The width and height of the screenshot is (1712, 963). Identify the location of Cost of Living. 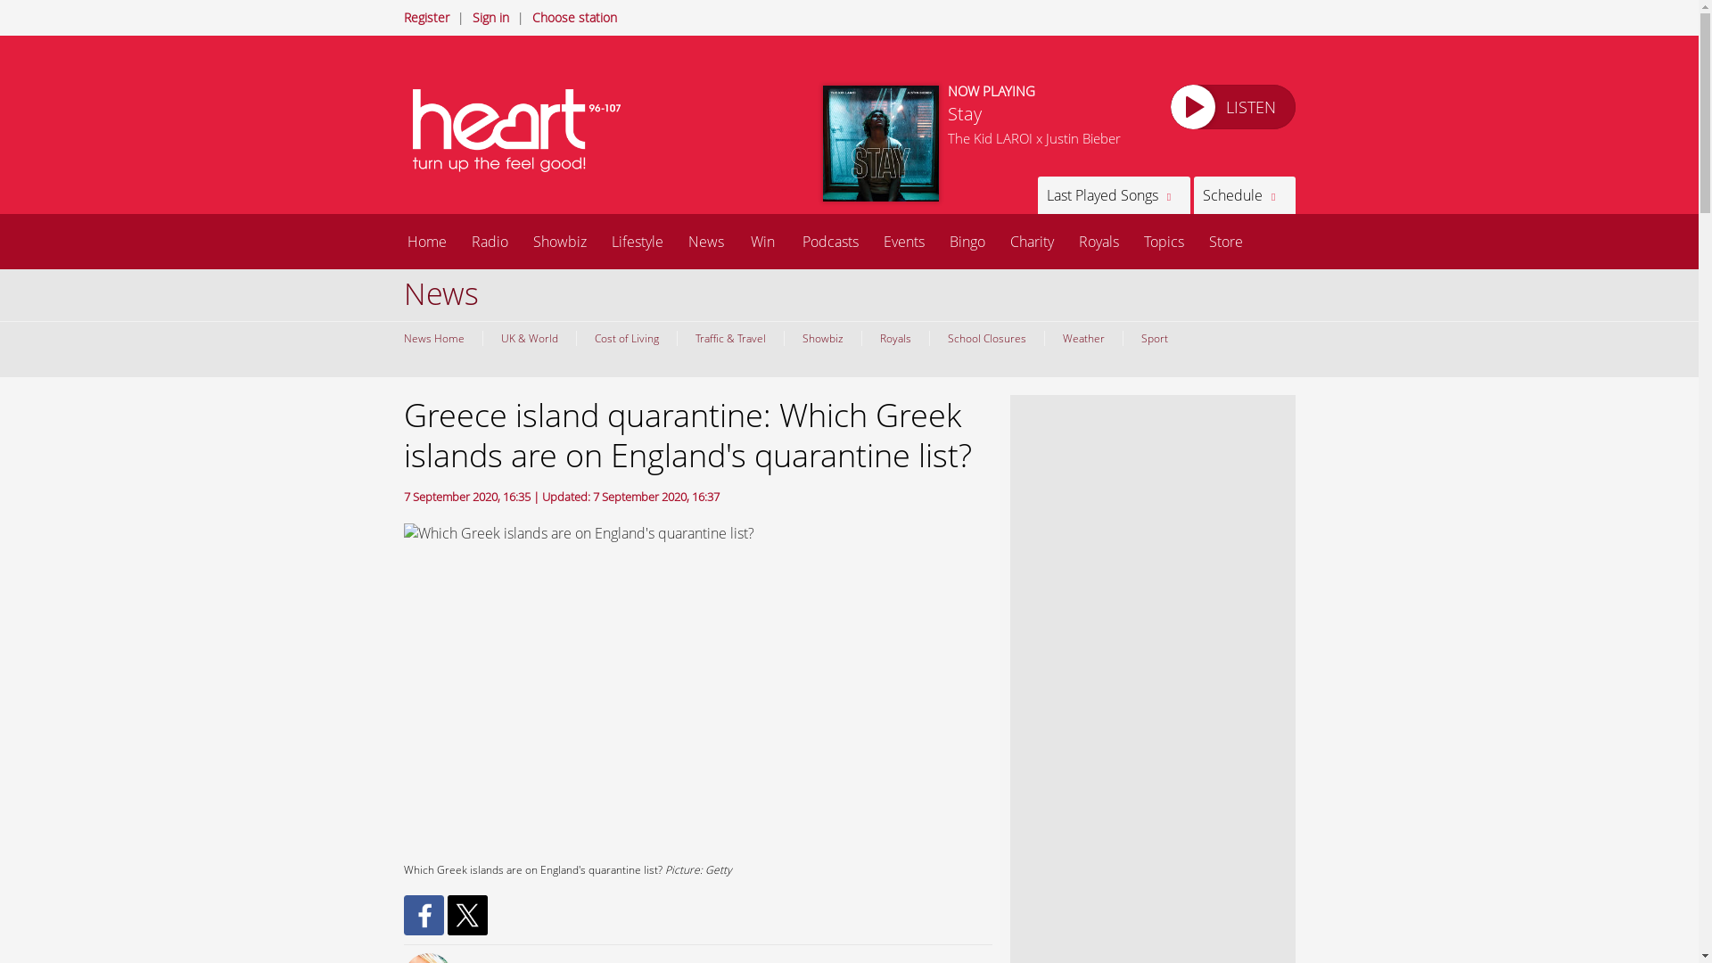
(626, 338).